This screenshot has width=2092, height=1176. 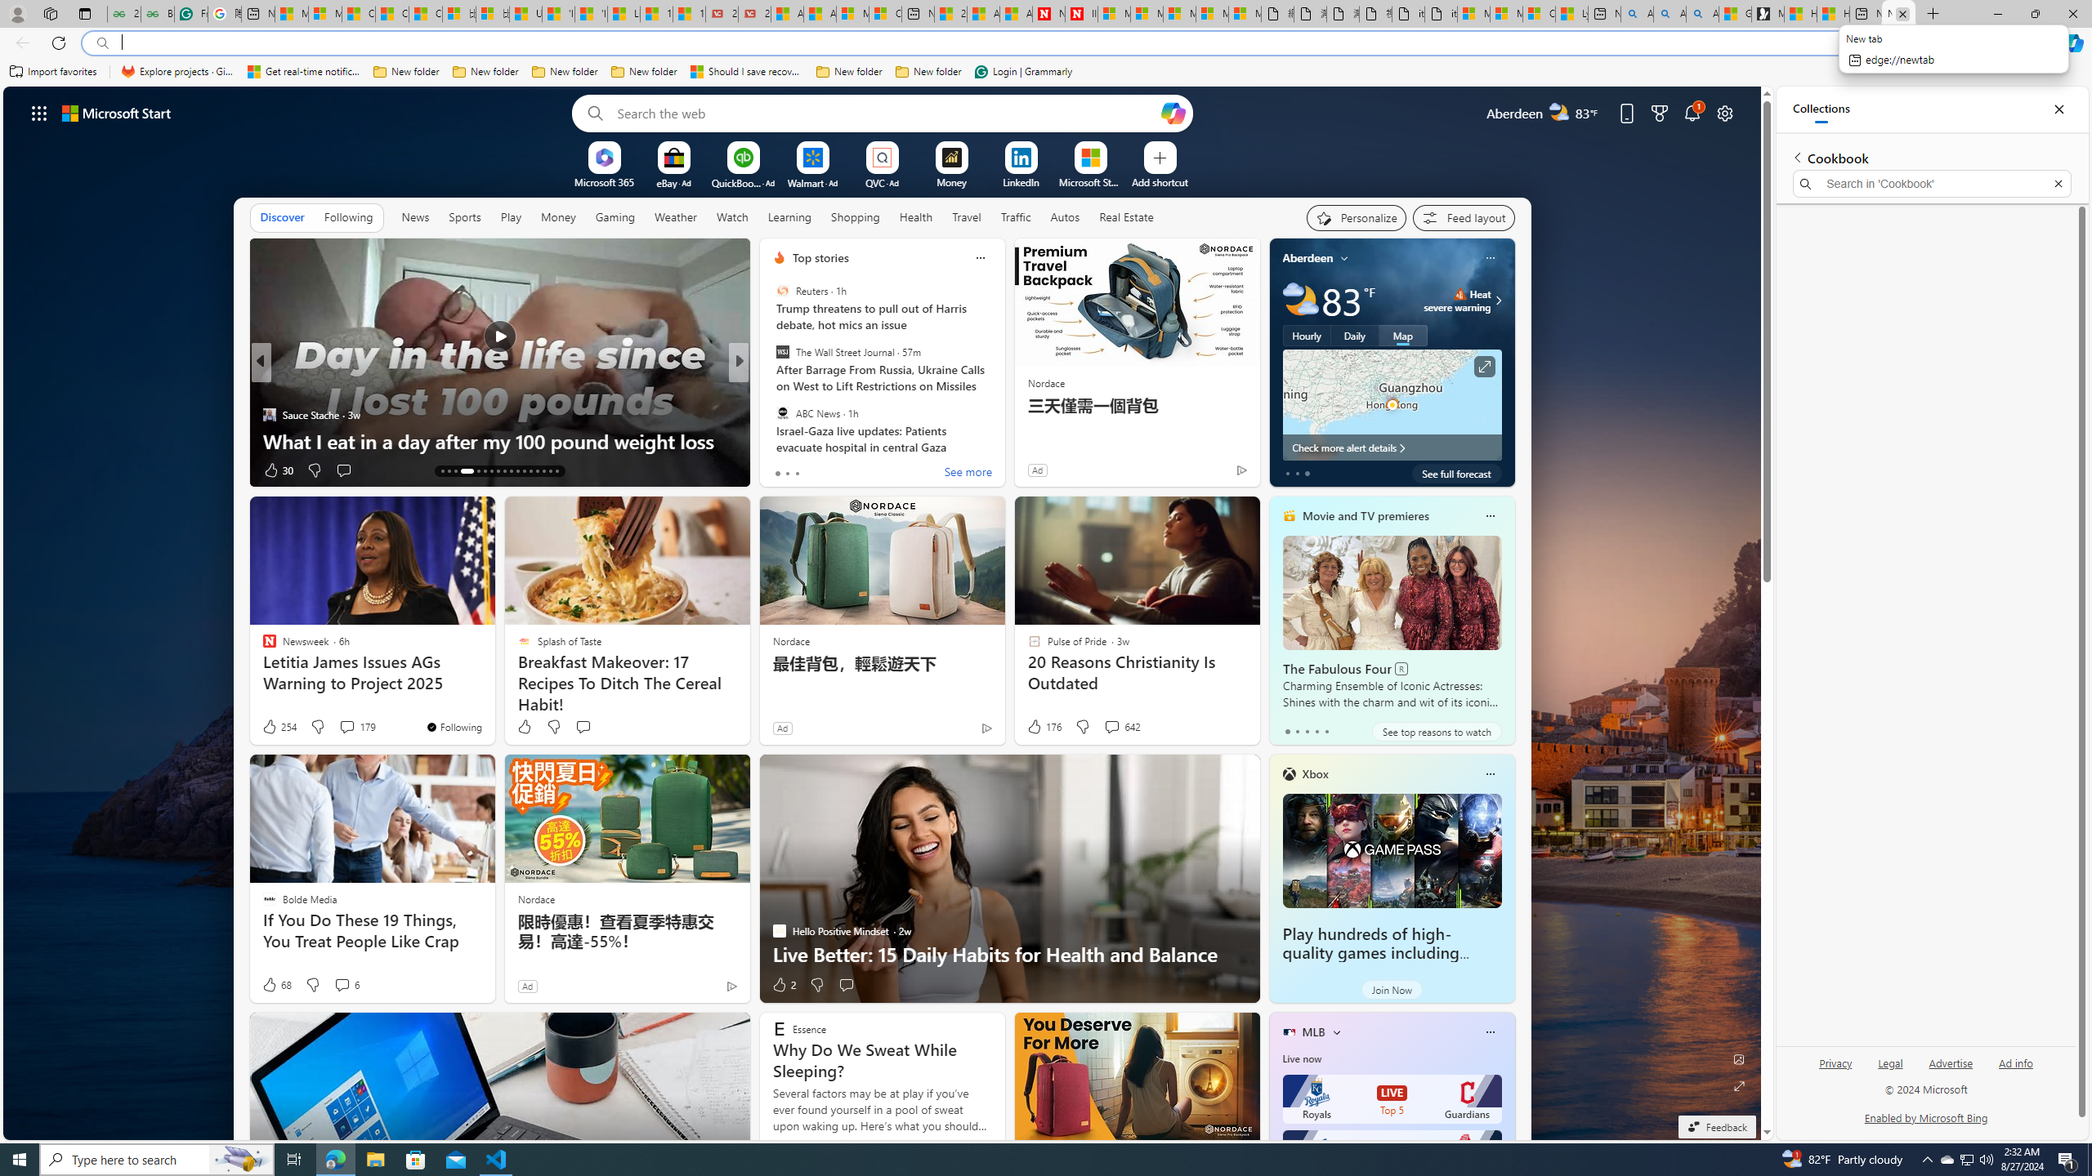 I want to click on AutomationID: tab-28, so click(x=550, y=471).